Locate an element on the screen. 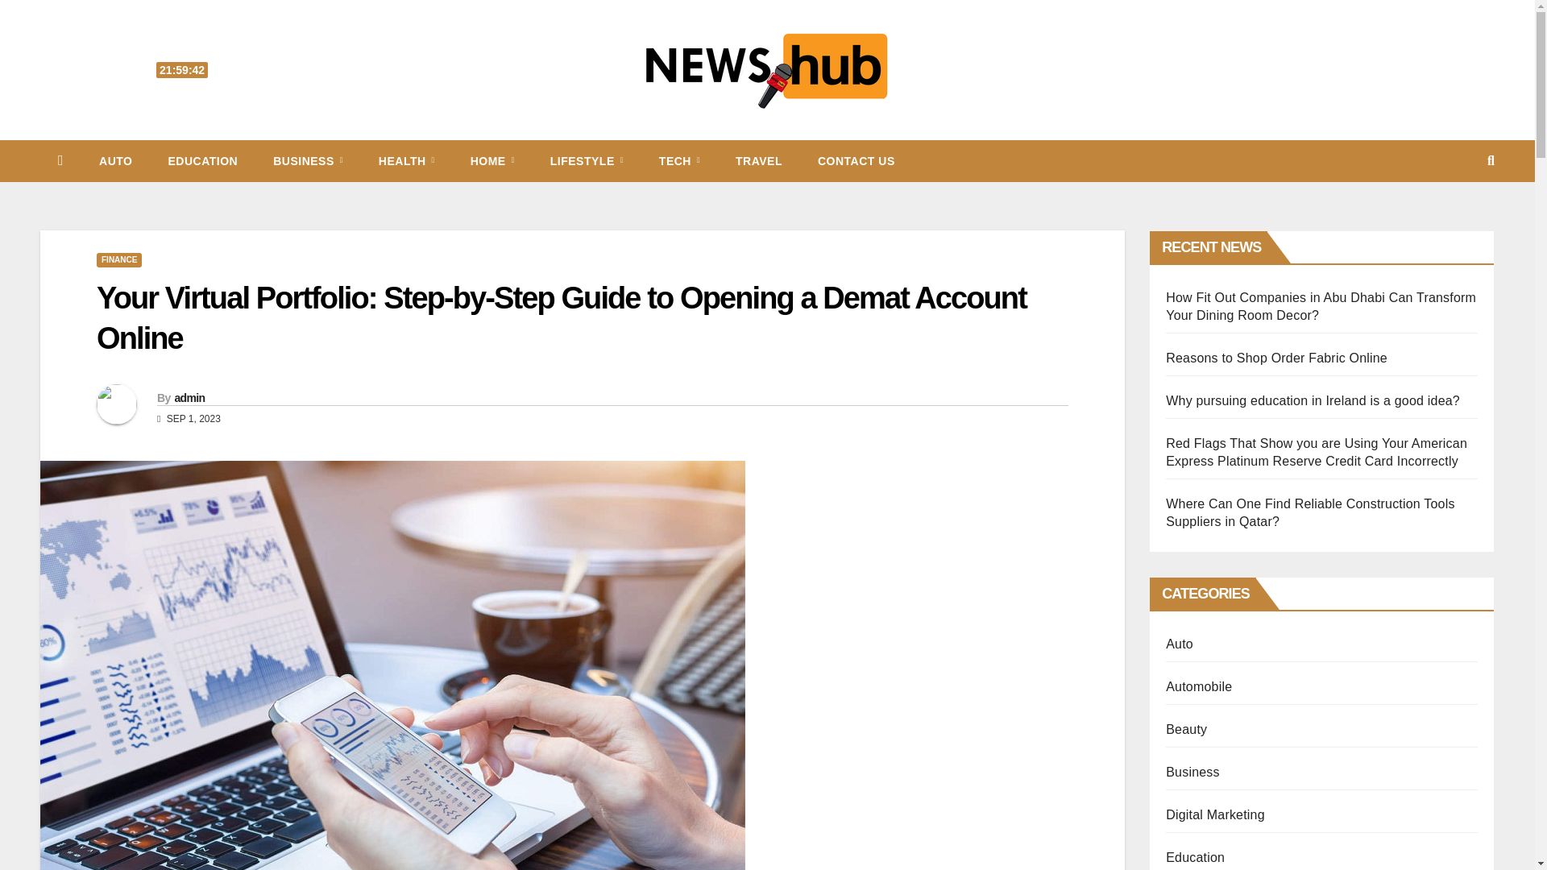 This screenshot has height=870, width=1547. Lifestyle is located at coordinates (587, 160).